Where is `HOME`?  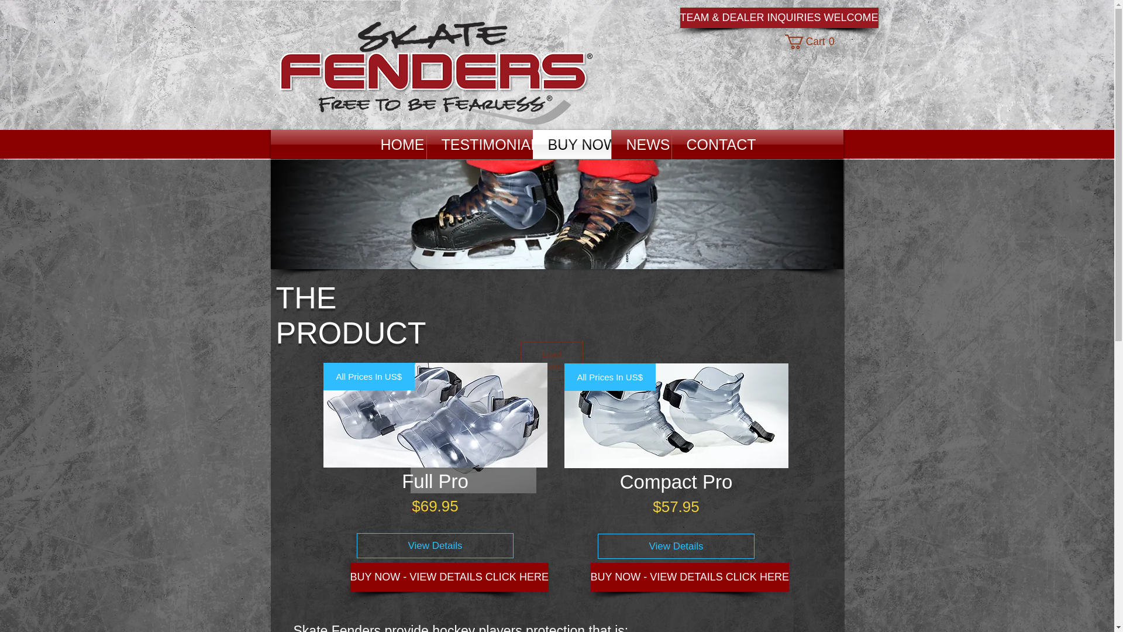
HOME is located at coordinates (690, 577).